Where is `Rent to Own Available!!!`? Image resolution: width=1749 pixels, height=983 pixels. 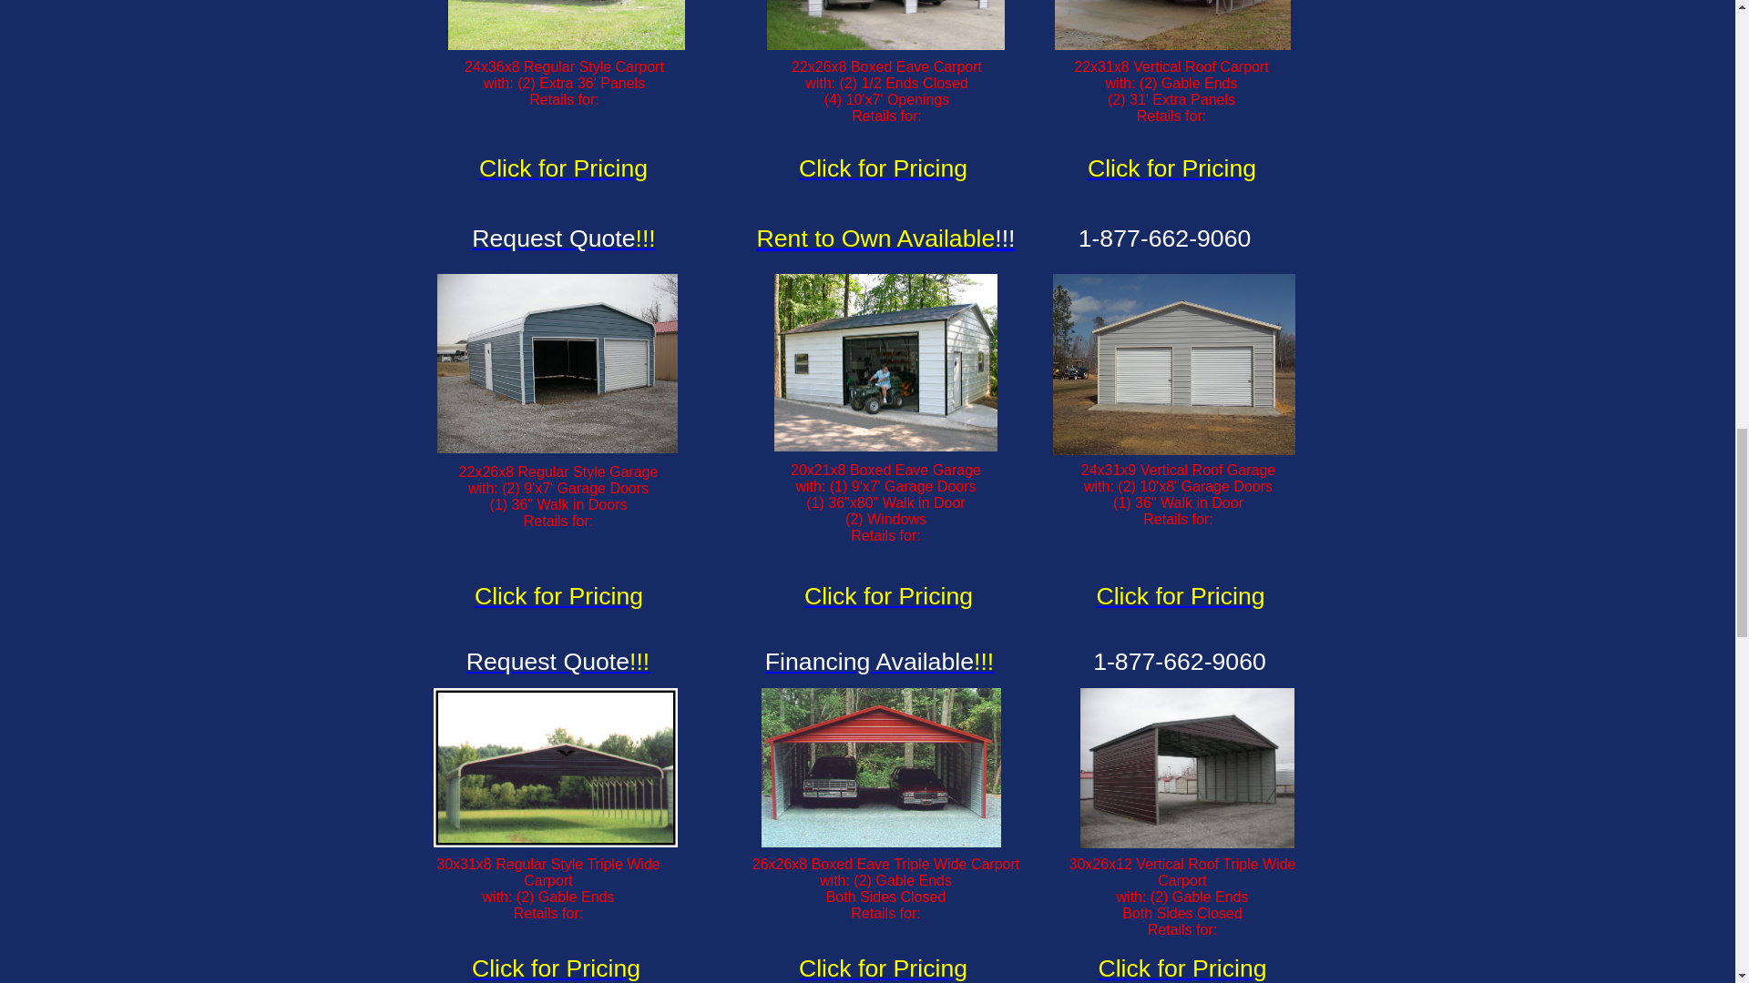
Rent to Own Available!!! is located at coordinates (885, 236).